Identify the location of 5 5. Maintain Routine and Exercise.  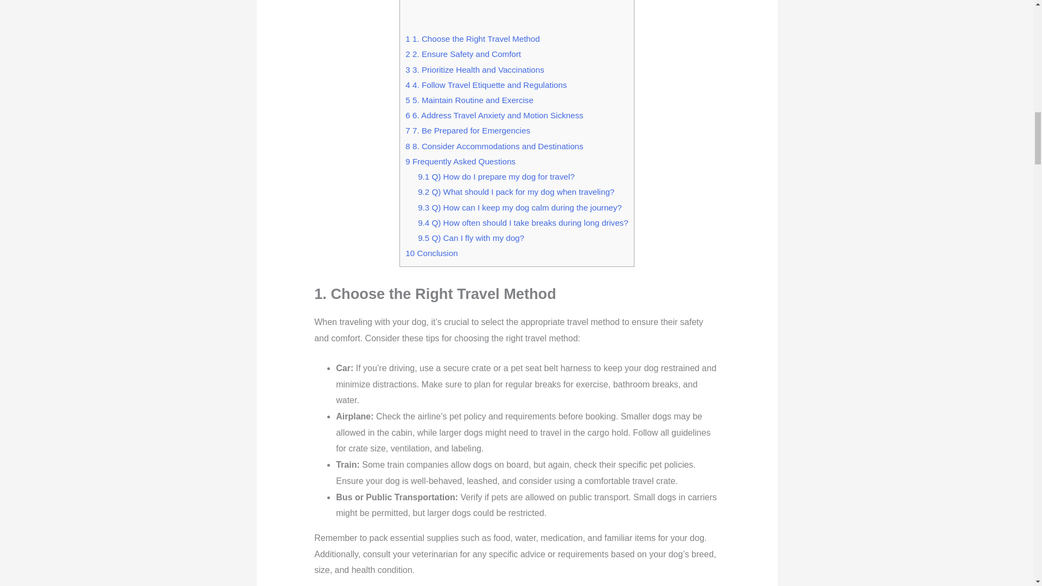
(469, 100).